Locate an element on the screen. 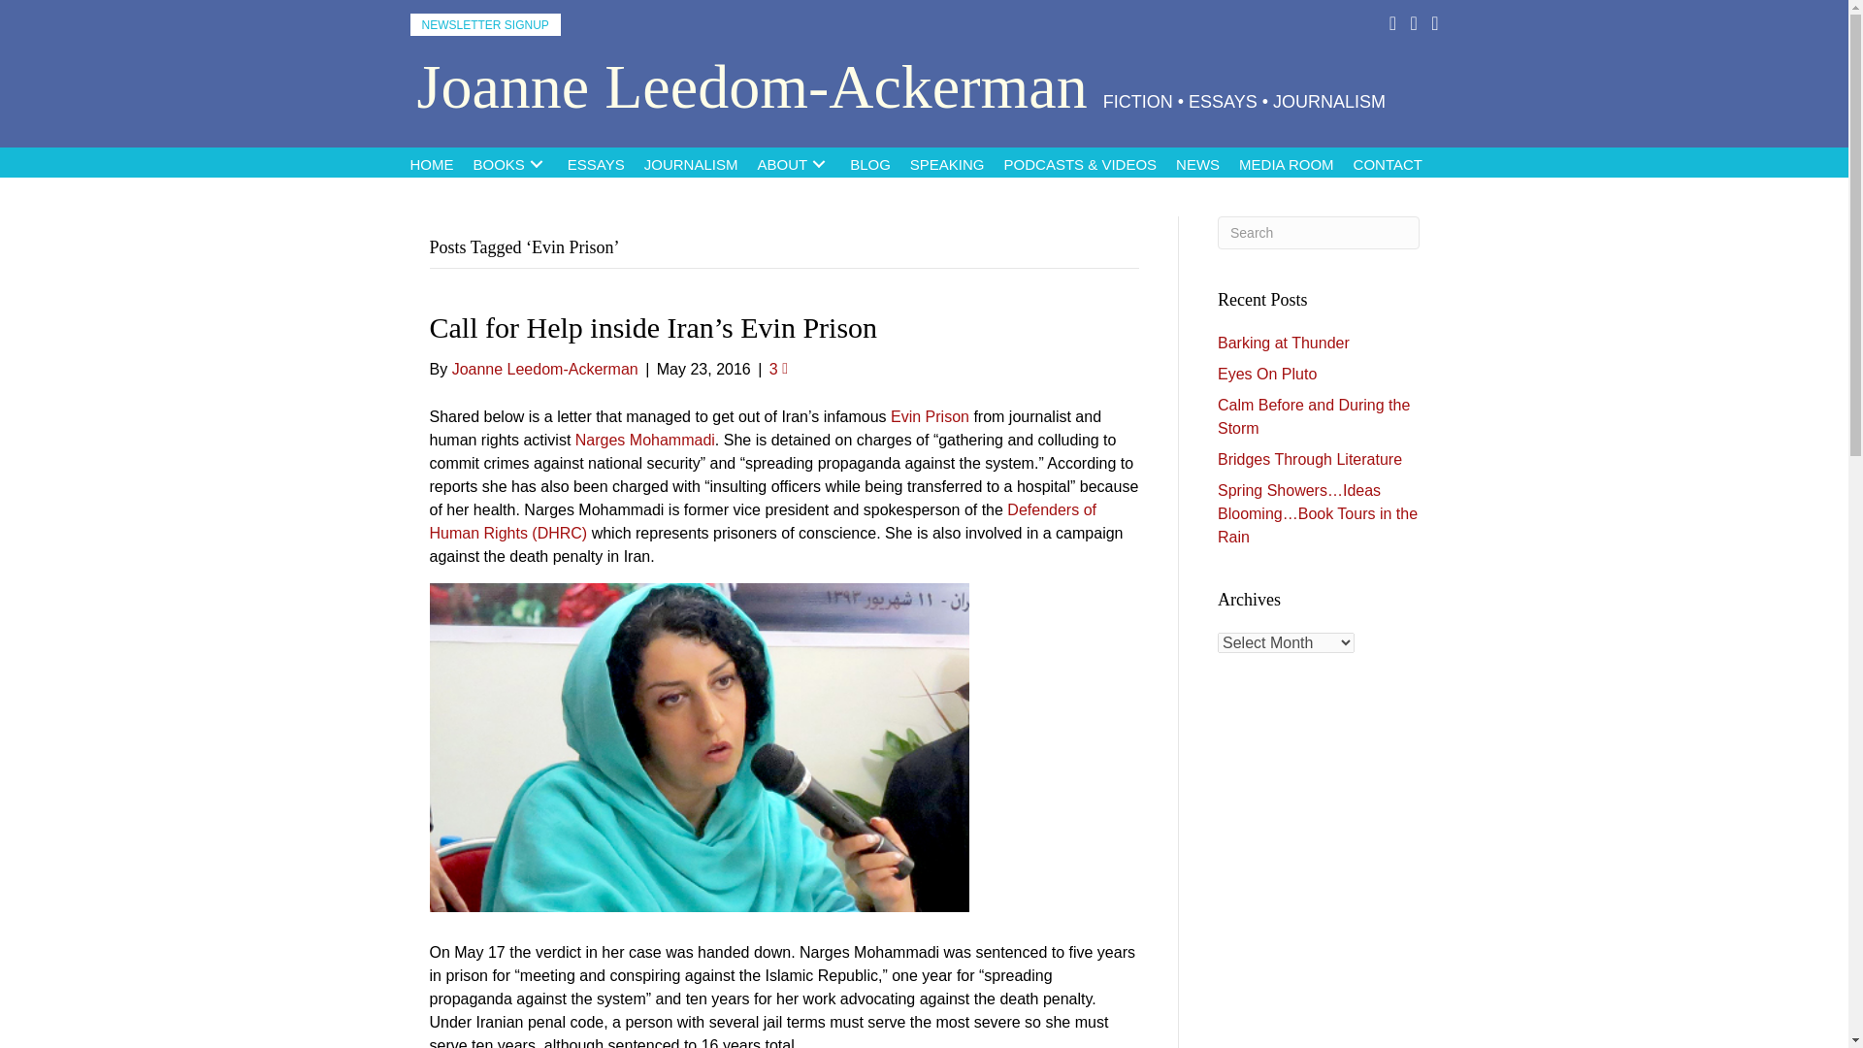  HOME is located at coordinates (431, 163).